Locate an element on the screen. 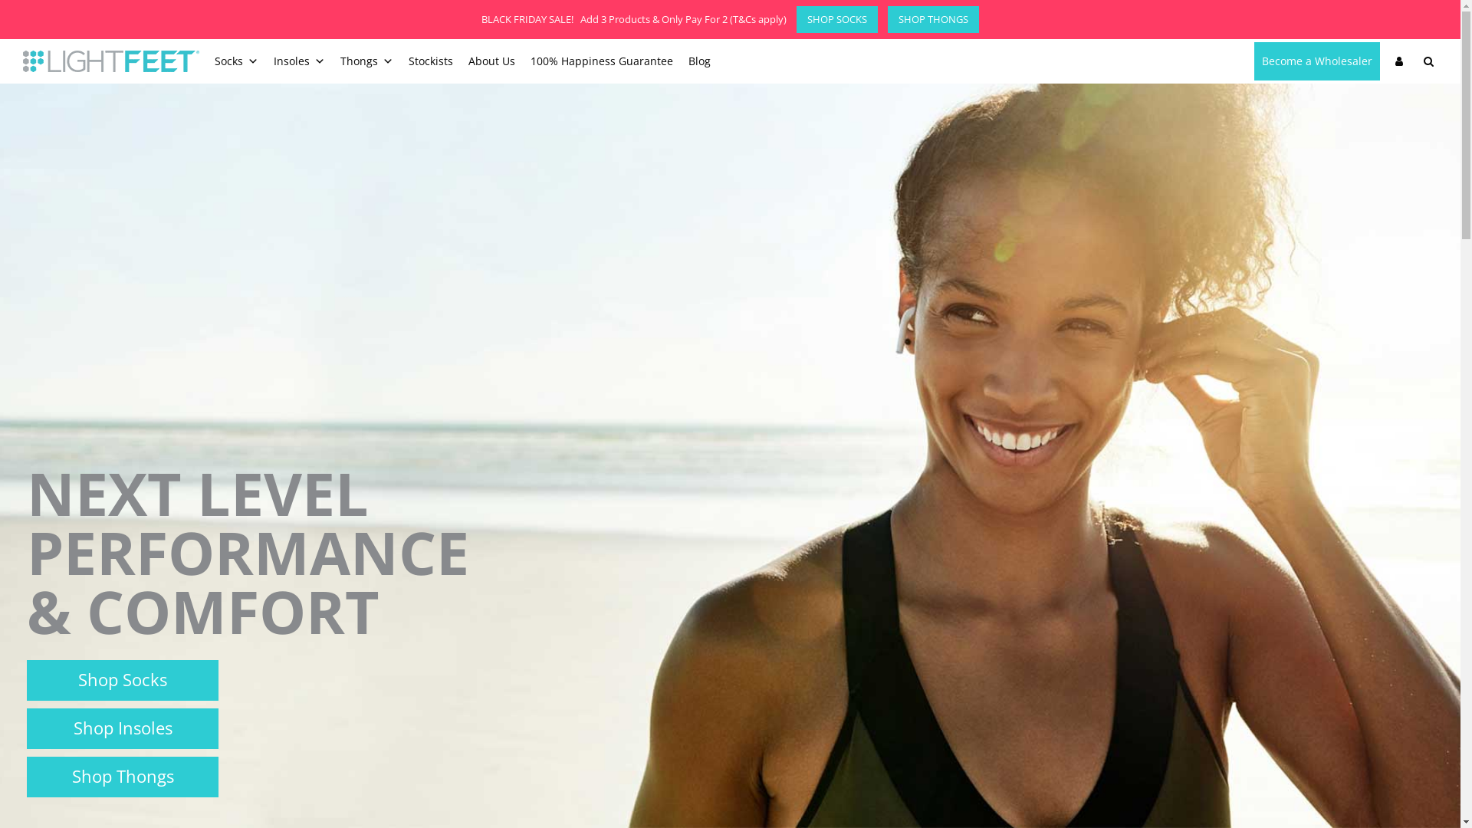  SHOP THONGS is located at coordinates (934, 20).